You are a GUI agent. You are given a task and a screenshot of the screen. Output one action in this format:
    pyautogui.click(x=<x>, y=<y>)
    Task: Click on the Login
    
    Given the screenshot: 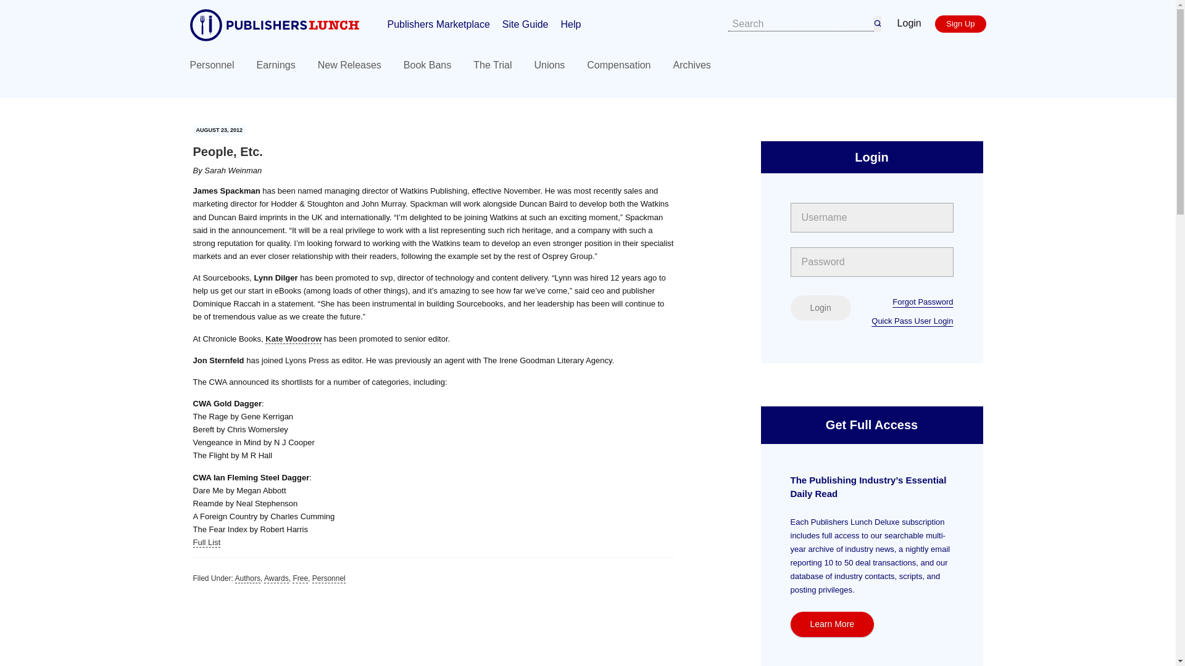 What is the action you would take?
    pyautogui.click(x=820, y=308)
    